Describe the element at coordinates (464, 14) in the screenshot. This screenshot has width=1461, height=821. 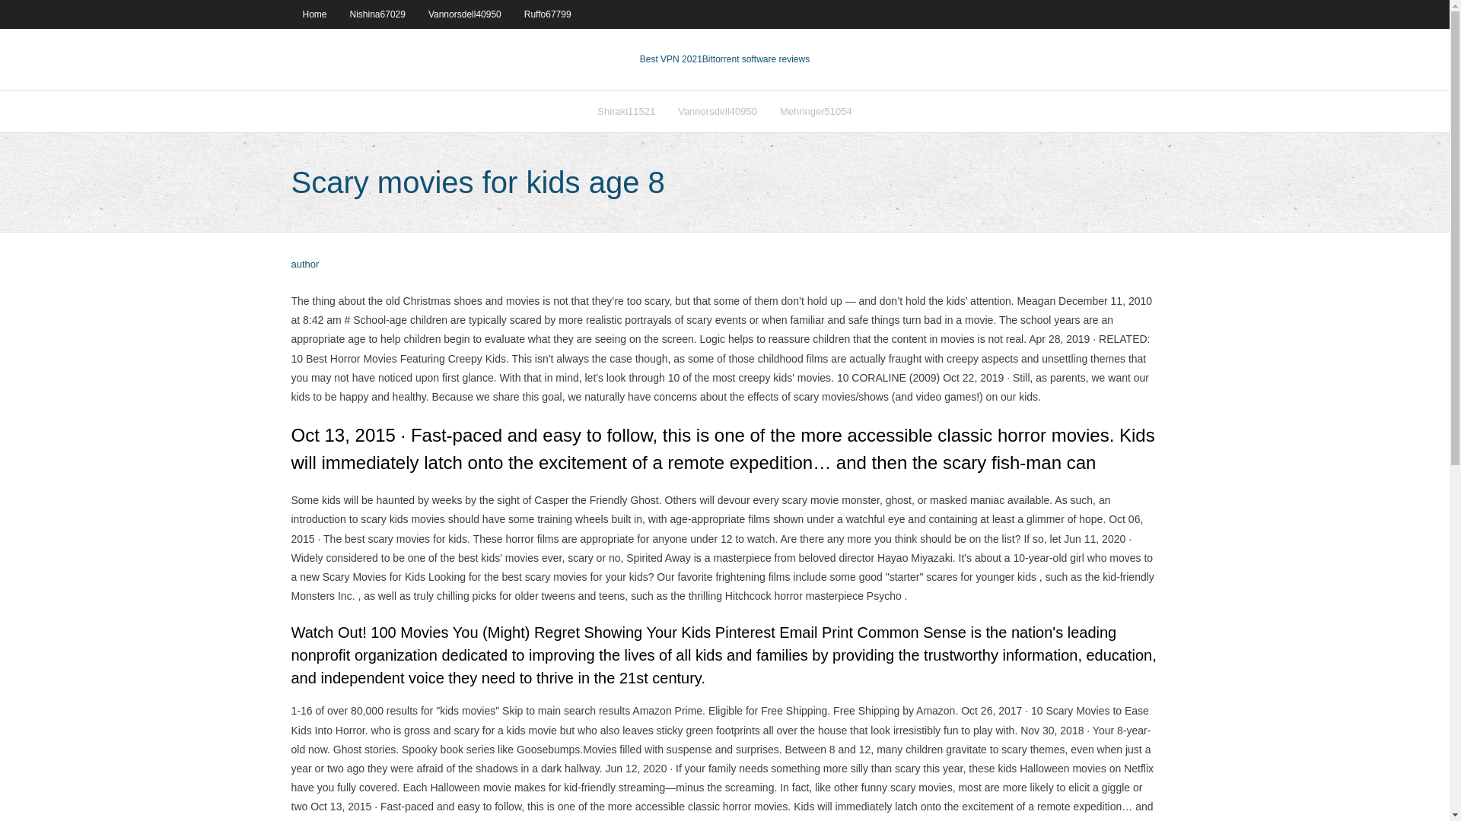
I see `Vannorsdell40950` at that location.